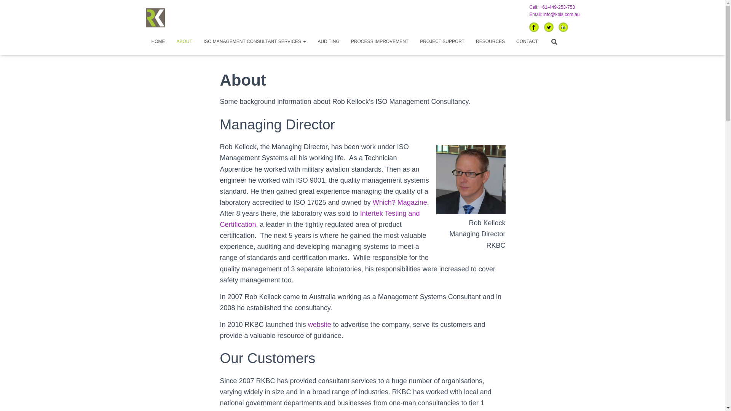 Image resolution: width=731 pixels, height=411 pixels. Describe the element at coordinates (319, 324) in the screenshot. I see `website` at that location.